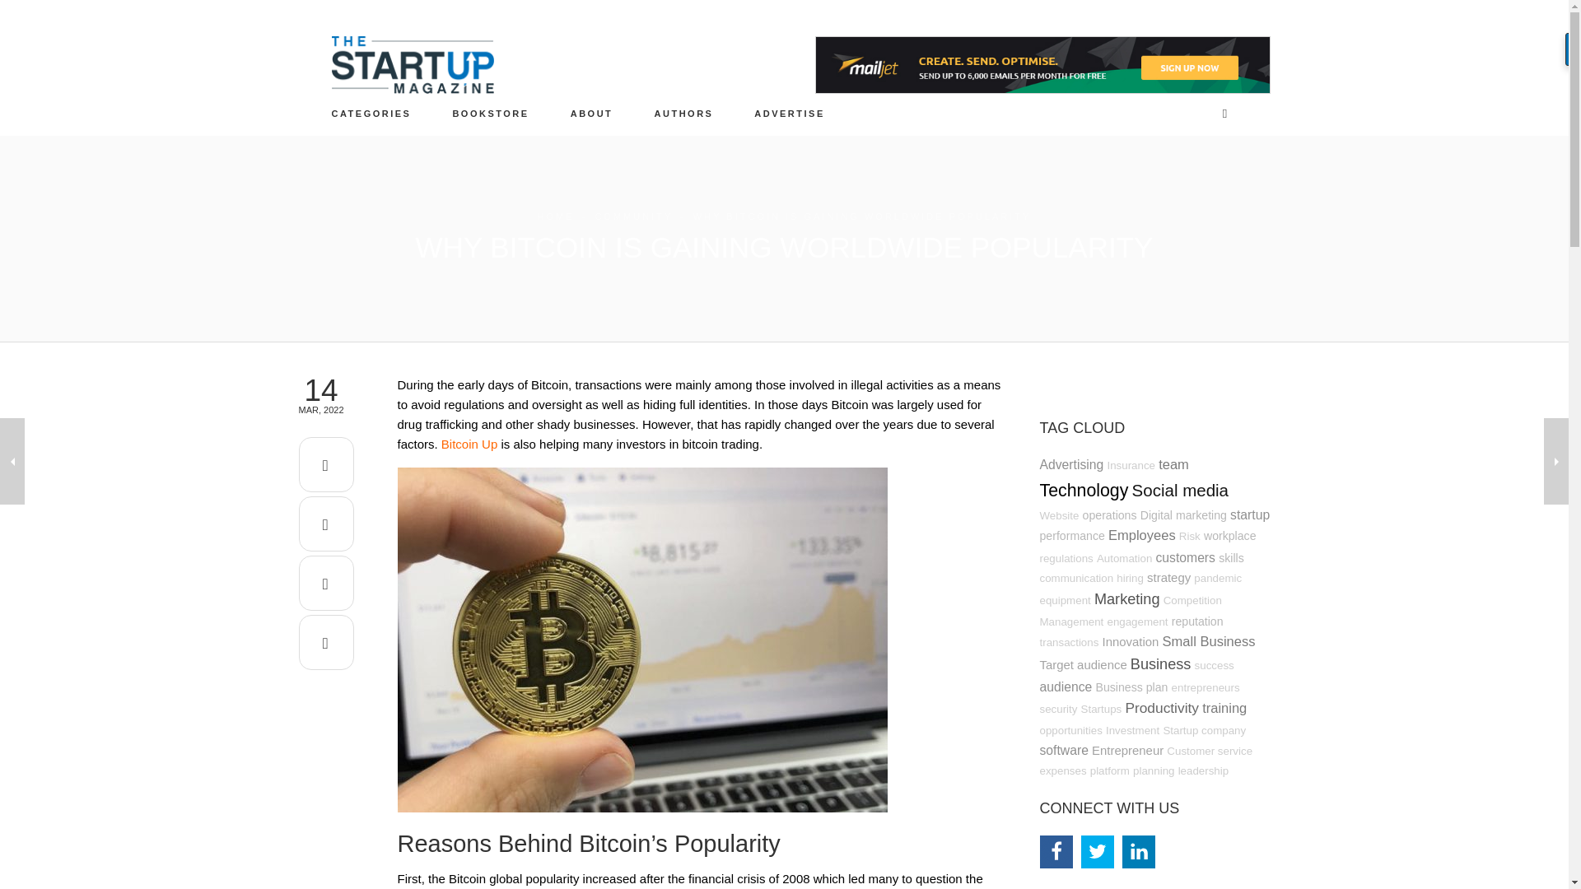 The image size is (1581, 889). What do you see at coordinates (1249, 514) in the screenshot?
I see `296 topics` at bounding box center [1249, 514].